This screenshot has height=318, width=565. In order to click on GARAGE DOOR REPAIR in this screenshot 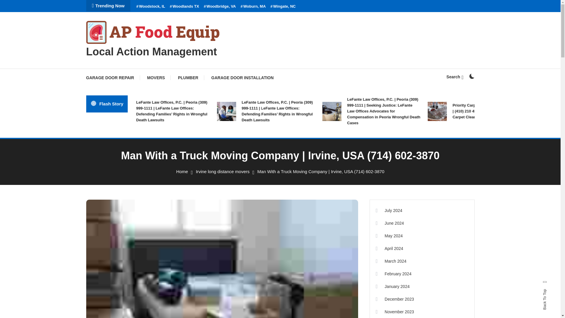, I will do `click(112, 78)`.